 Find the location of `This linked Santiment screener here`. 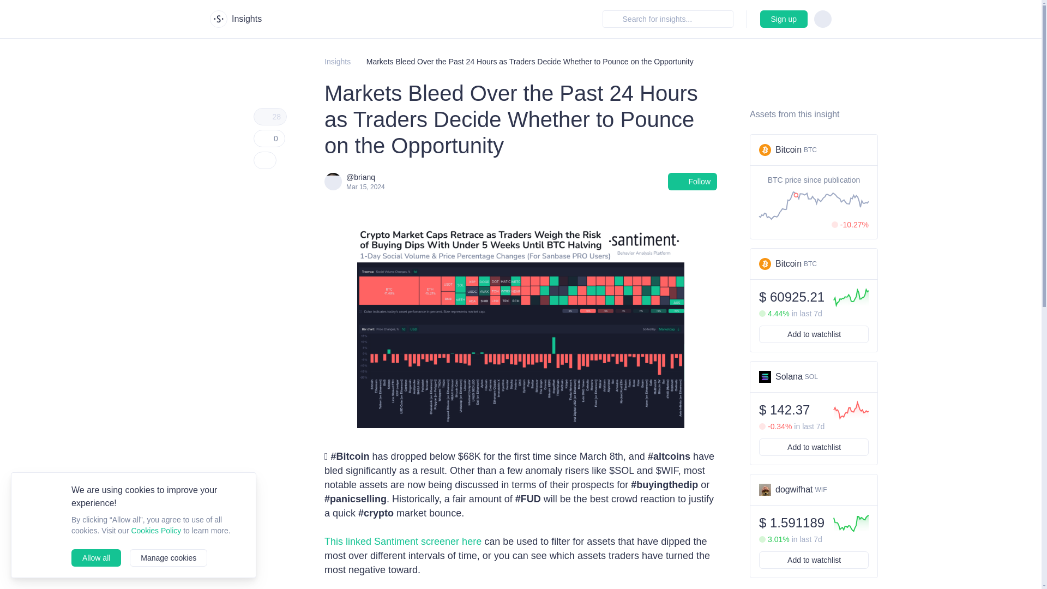

This linked Santiment screener here is located at coordinates (693, 181).